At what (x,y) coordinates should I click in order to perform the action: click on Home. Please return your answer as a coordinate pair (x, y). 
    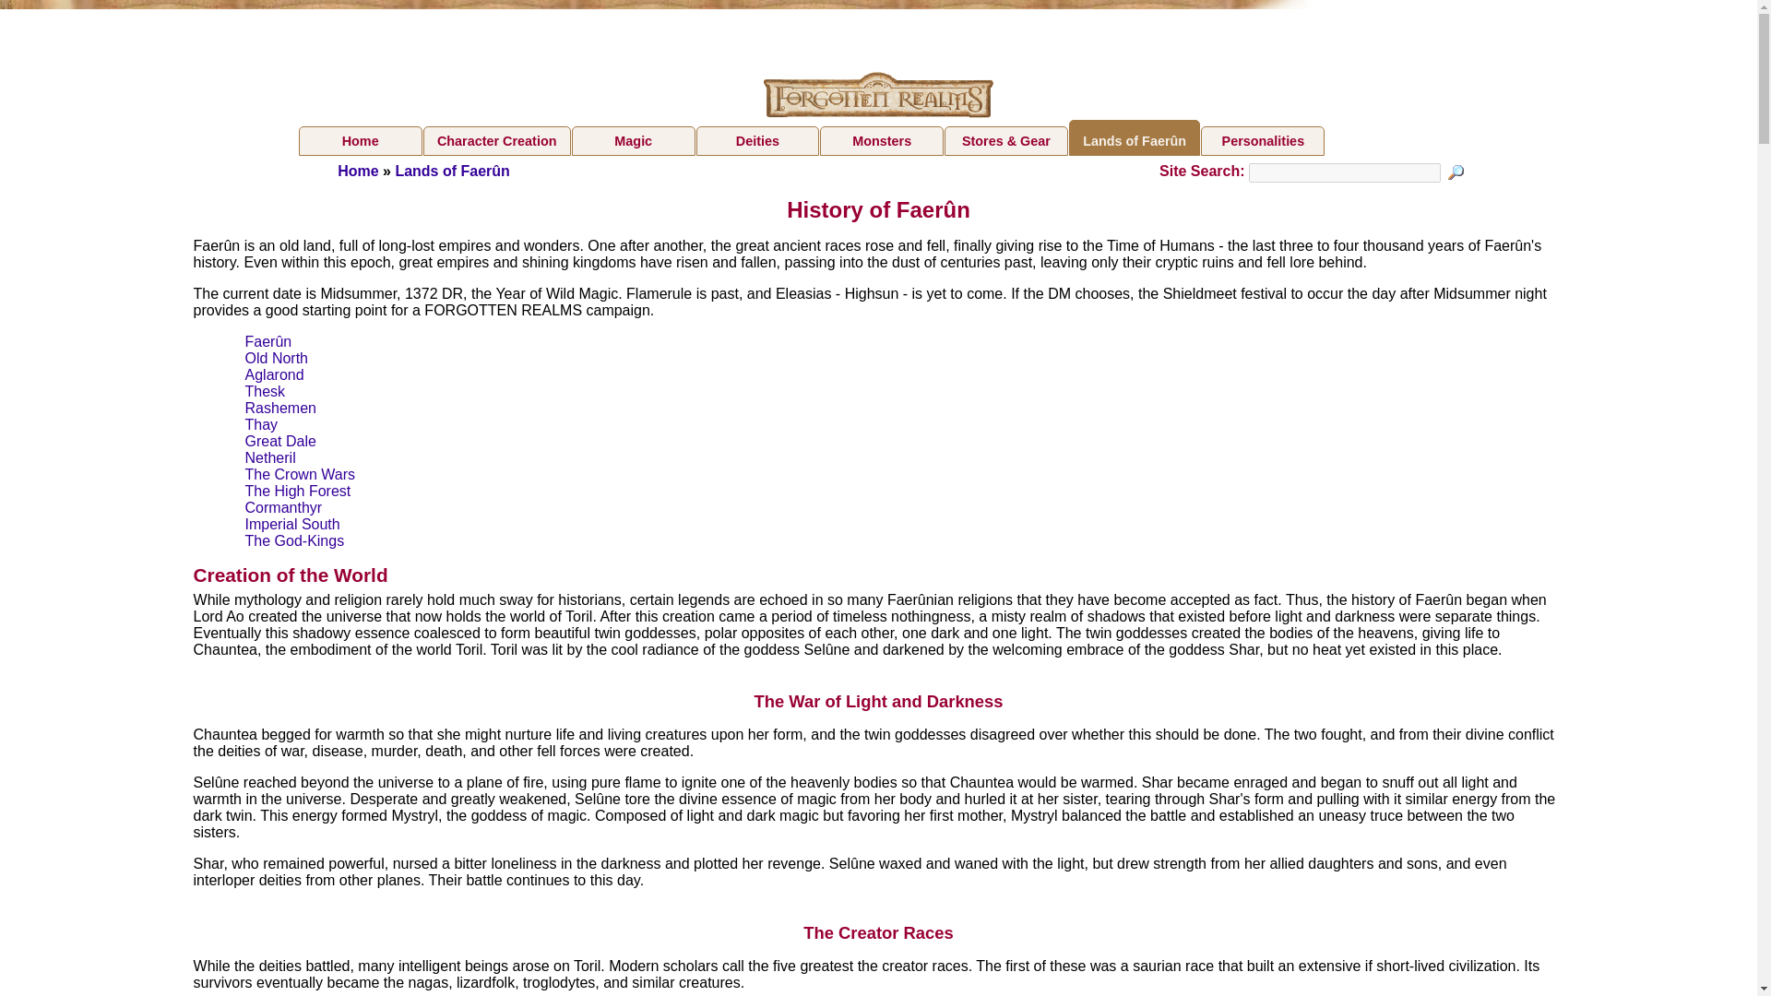
    Looking at the image, I should click on (361, 140).